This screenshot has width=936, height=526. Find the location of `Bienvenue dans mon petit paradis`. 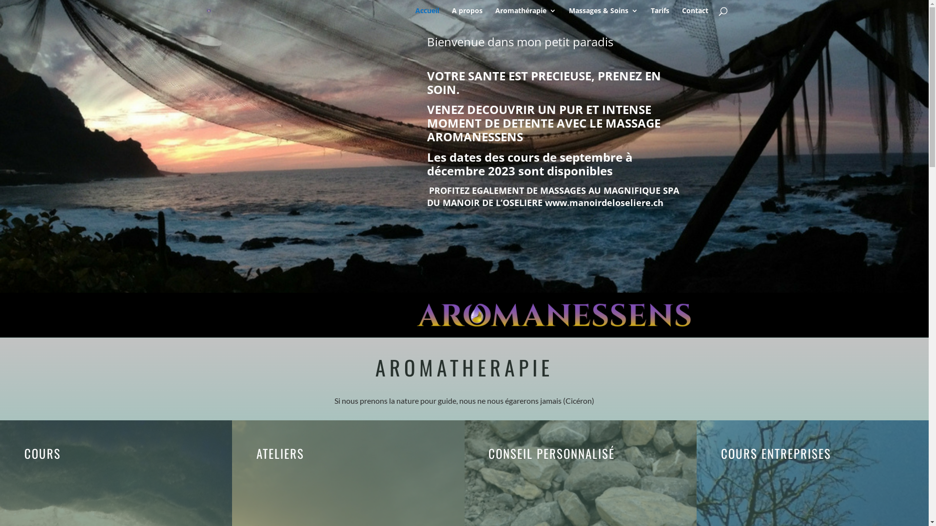

Bienvenue dans mon petit paradis is located at coordinates (553, 315).